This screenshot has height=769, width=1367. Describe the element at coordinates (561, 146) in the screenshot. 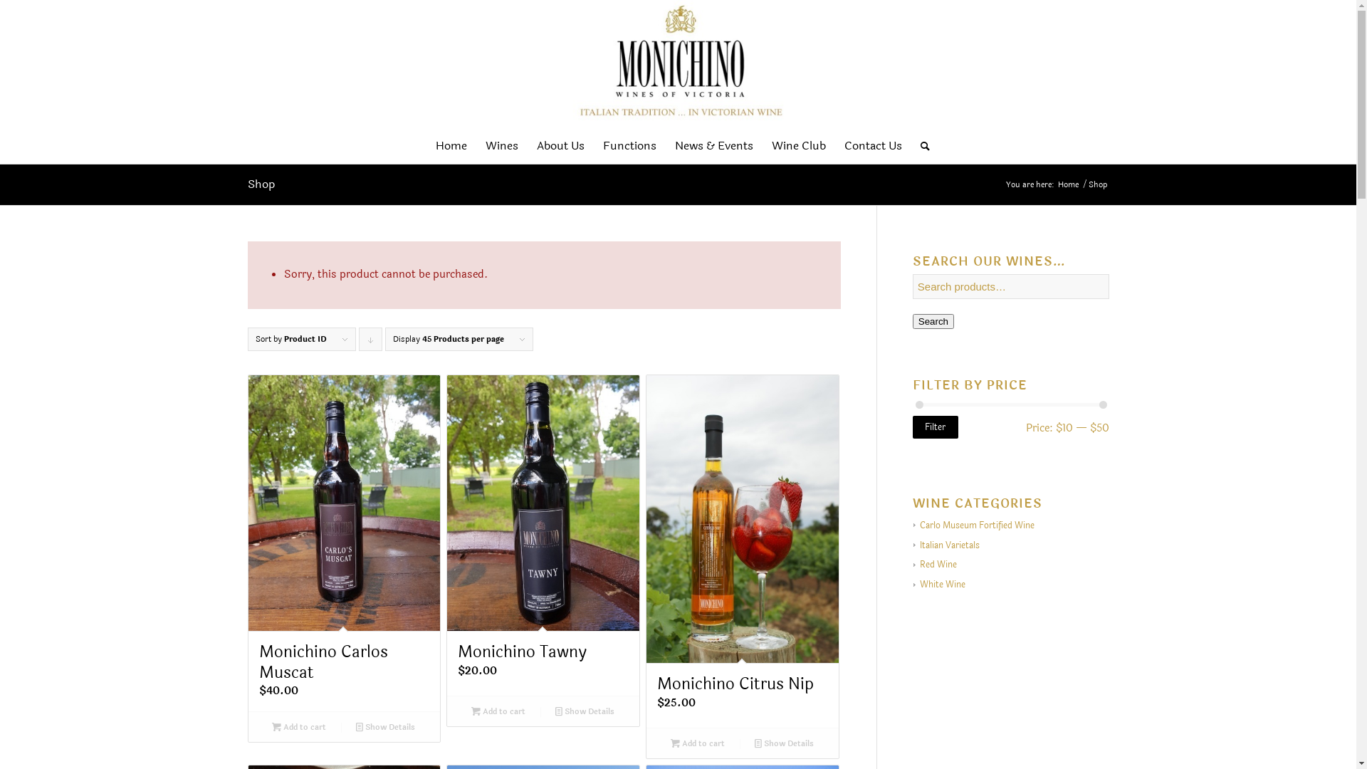

I see `About Us` at that location.